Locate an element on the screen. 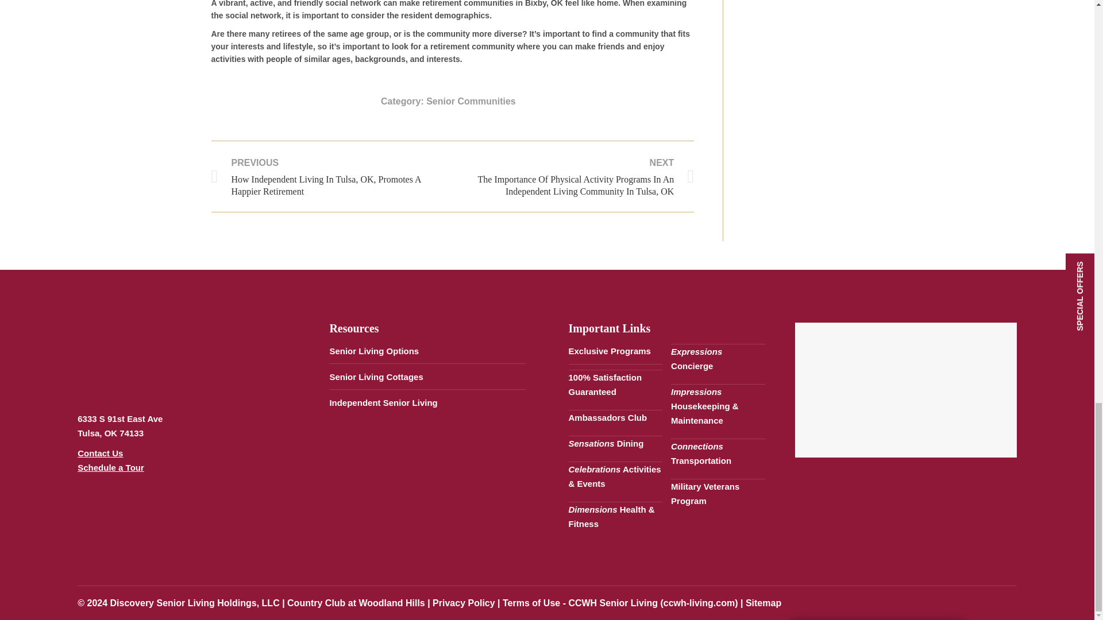 The image size is (1103, 620). Equal-Housing-Opportunity-logo22-150x144-1 is located at coordinates (188, 524).